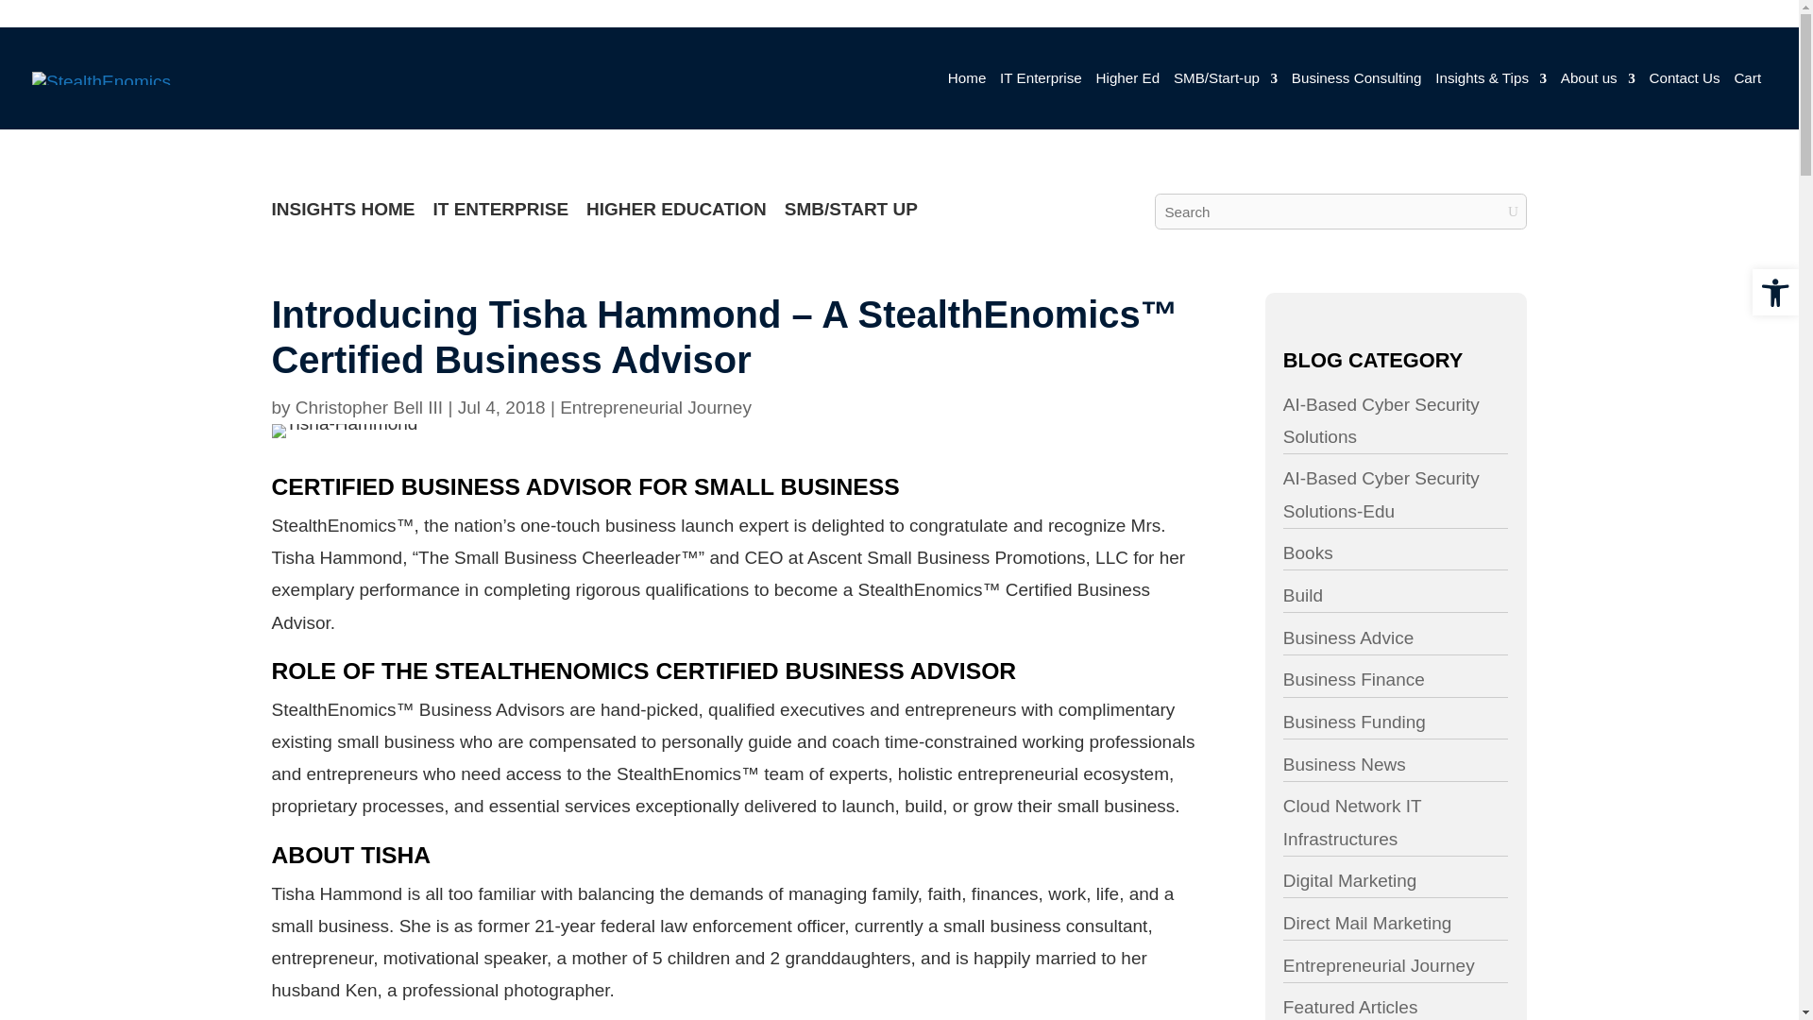  What do you see at coordinates (1186, 105) in the screenshot?
I see `Higher Ed` at bounding box center [1186, 105].